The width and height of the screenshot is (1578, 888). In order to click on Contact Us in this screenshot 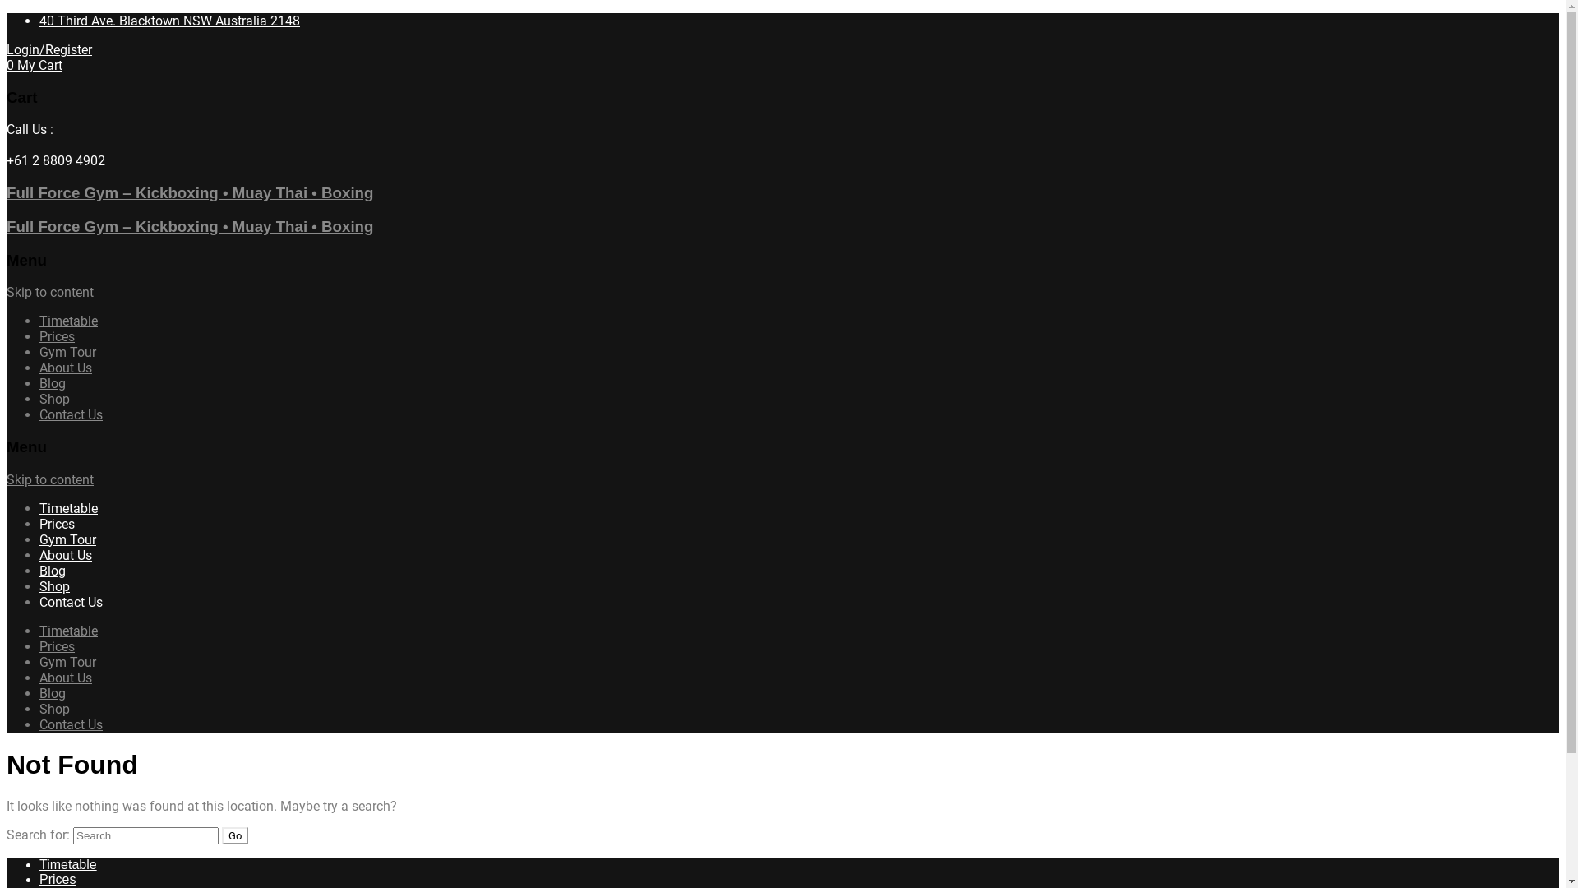, I will do `click(71, 414)`.